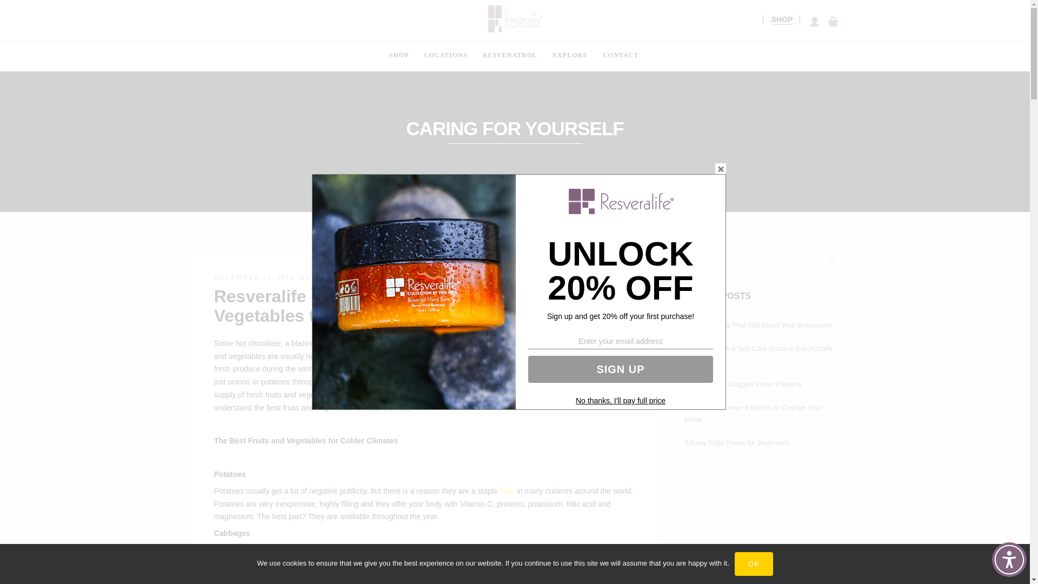  I want to click on Close, so click(720, 169).